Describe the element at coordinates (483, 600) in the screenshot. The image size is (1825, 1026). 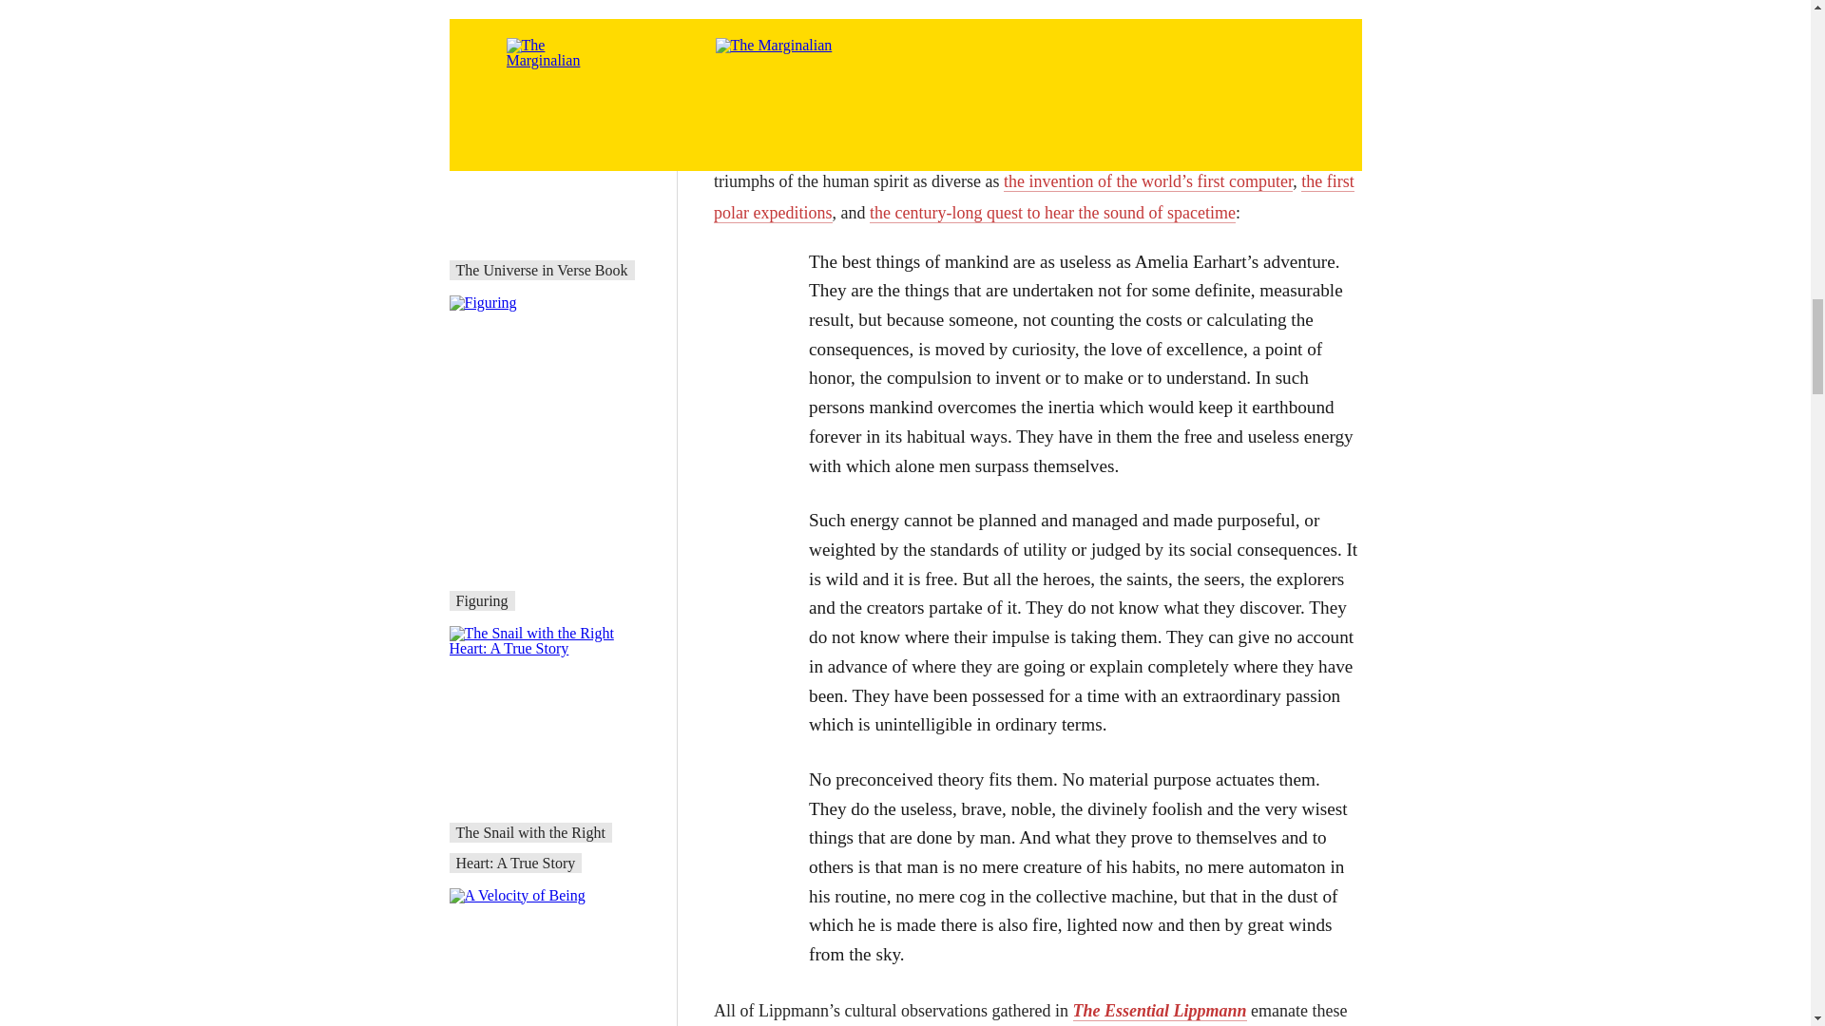
I see `Figuring` at that location.